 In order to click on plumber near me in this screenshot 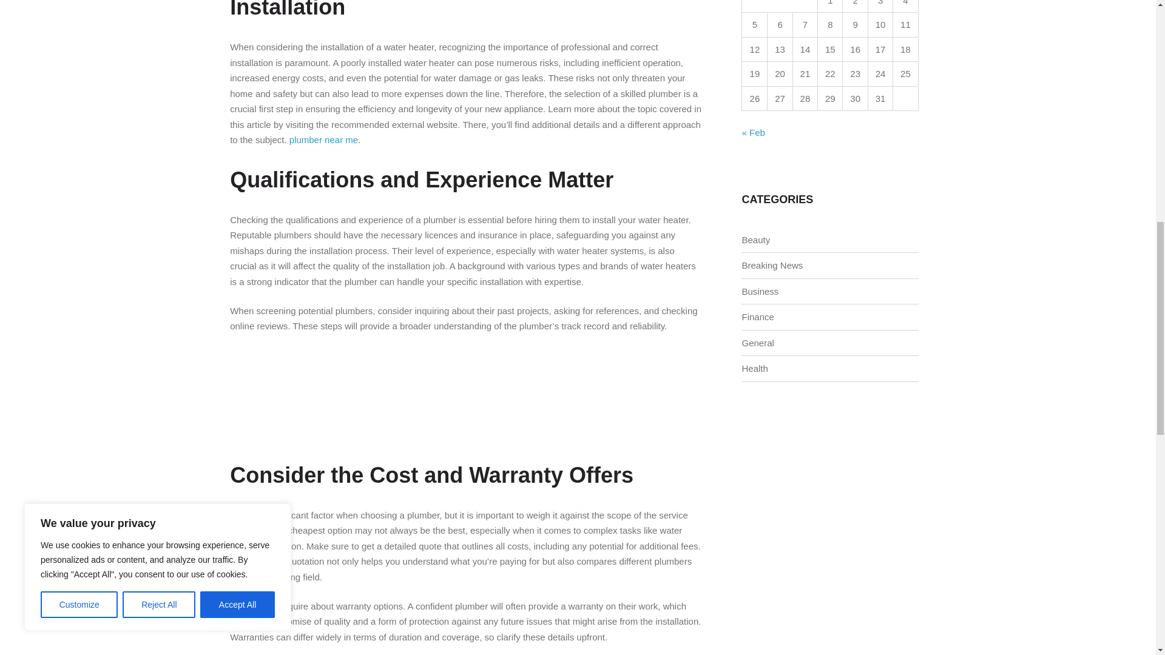, I will do `click(323, 139)`.